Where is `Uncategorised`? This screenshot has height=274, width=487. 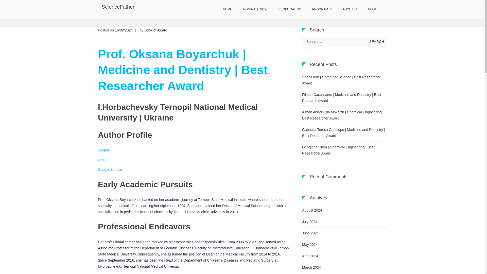
Uncategorised is located at coordinates (260, 17).